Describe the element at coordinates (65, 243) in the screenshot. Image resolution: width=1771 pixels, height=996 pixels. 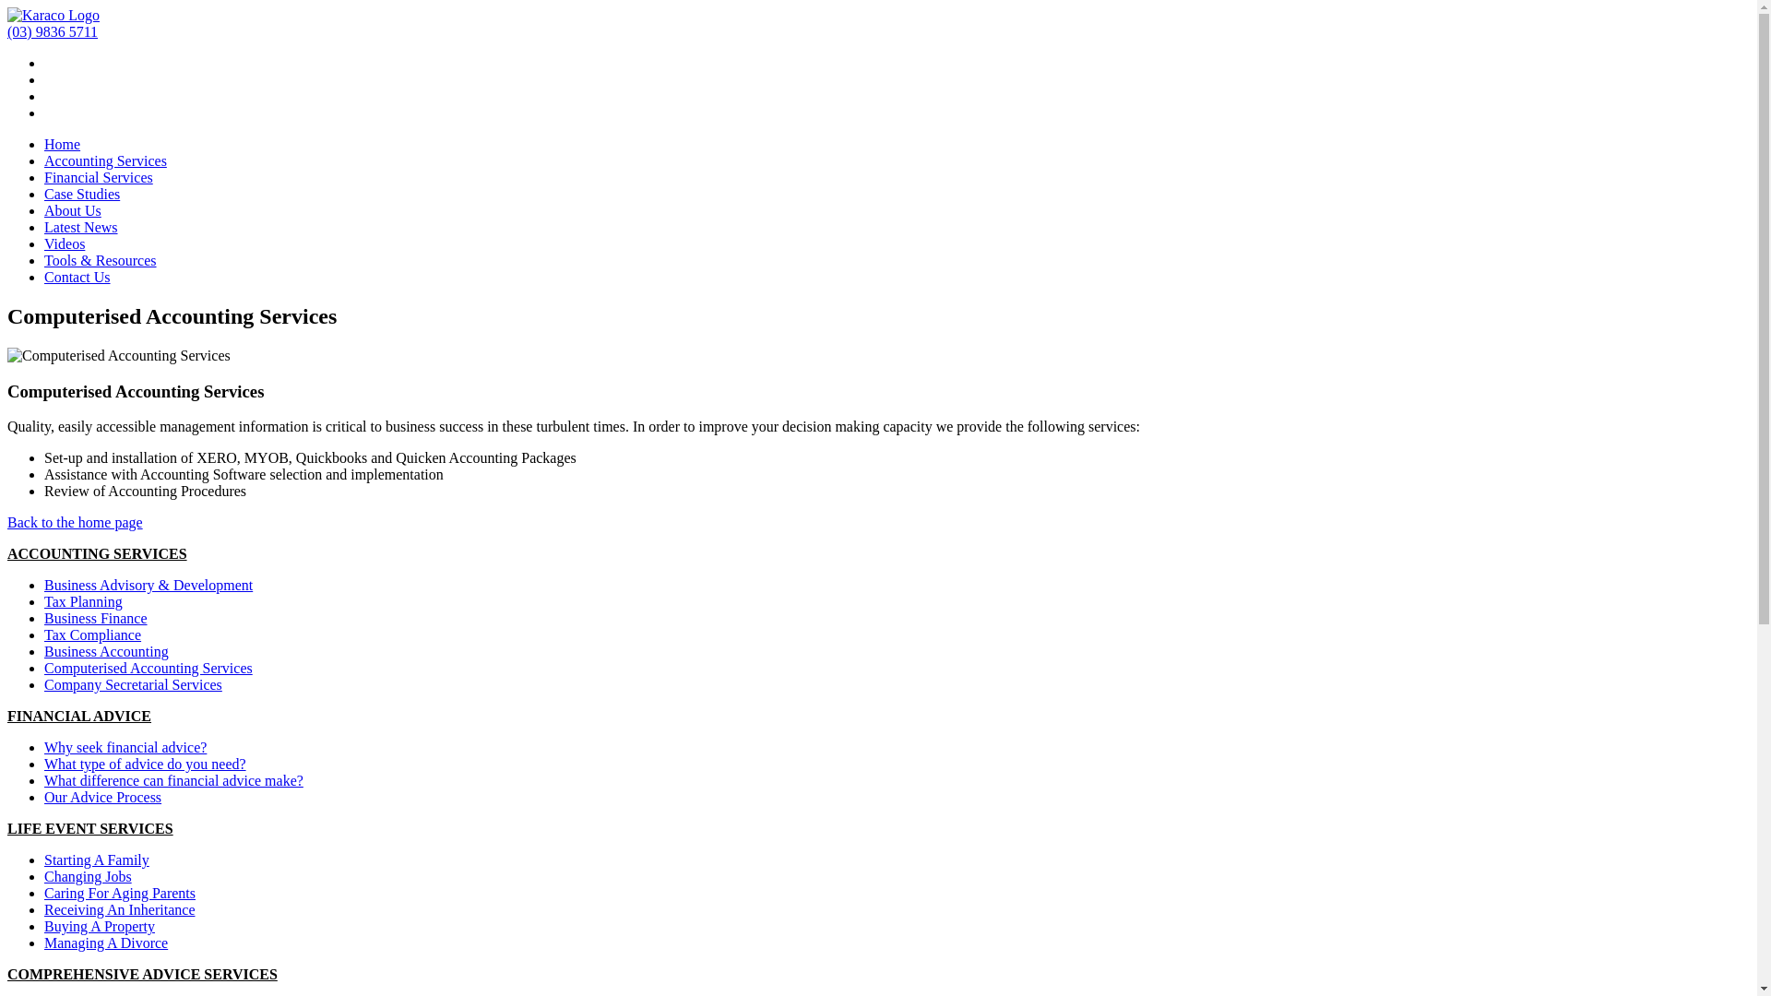
I see `Videos` at that location.